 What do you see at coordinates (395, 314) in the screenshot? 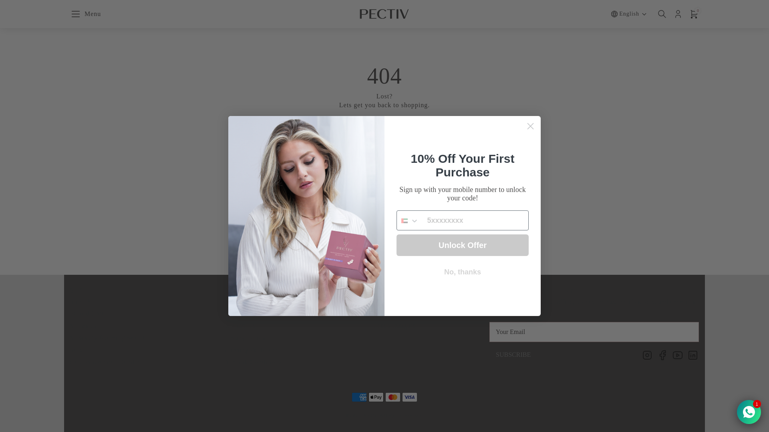
I see `Period Care` at bounding box center [395, 314].